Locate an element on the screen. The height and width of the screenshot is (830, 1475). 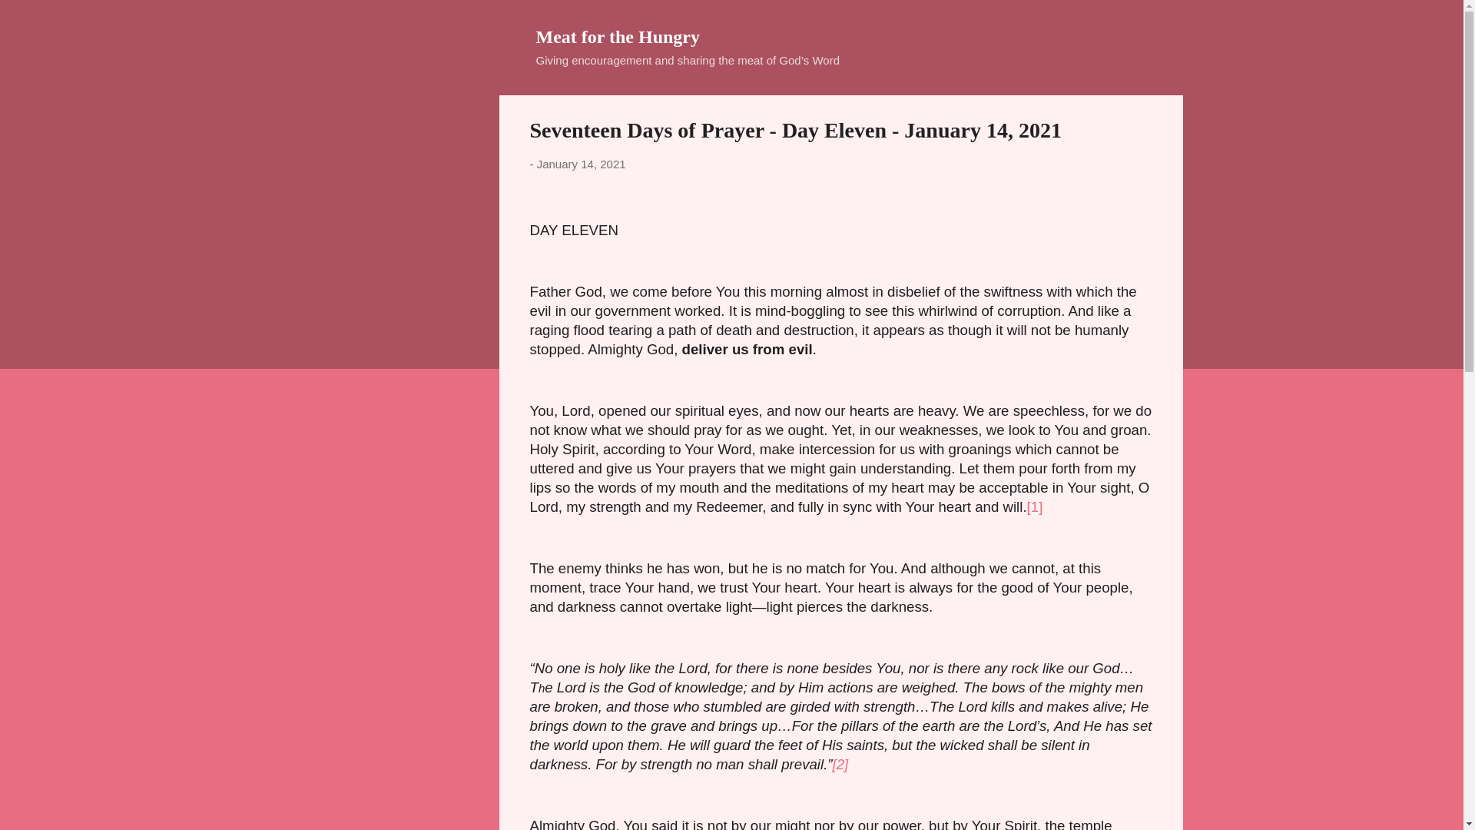
January 14, 2021 is located at coordinates (581, 164).